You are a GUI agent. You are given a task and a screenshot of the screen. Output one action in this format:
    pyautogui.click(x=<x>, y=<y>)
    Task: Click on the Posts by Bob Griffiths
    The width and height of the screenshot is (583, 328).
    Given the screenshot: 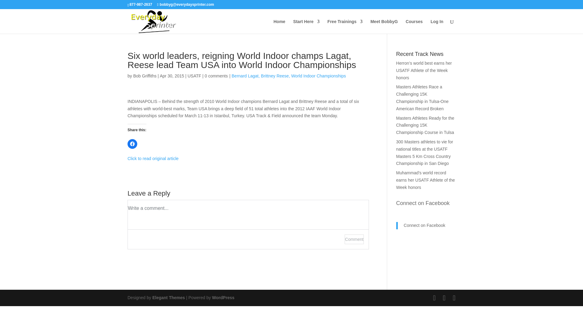 What is the action you would take?
    pyautogui.click(x=145, y=76)
    